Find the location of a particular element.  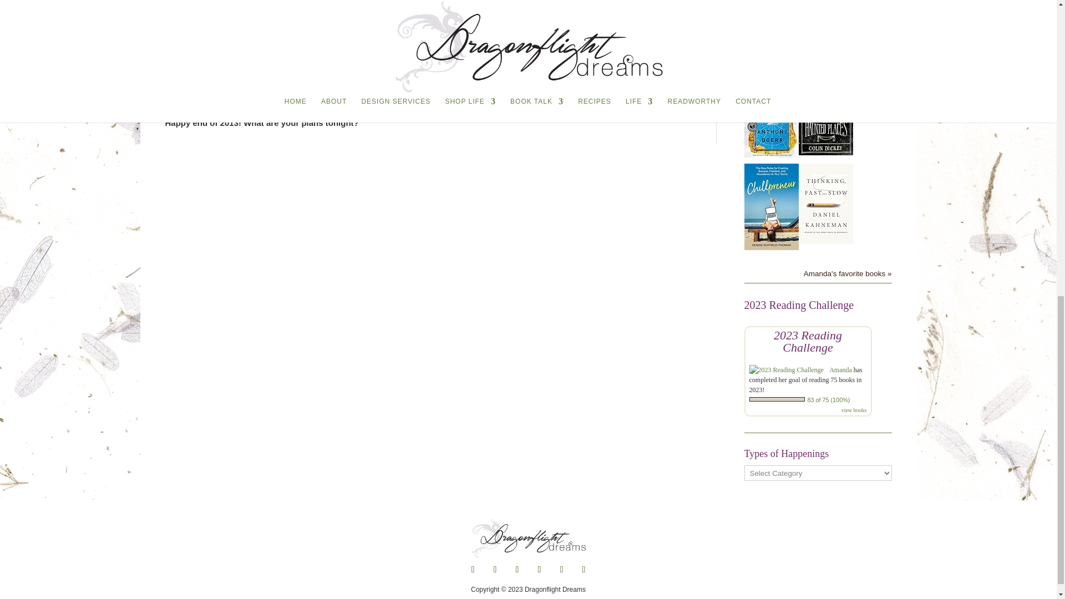

Cloud Cuckoo Land is located at coordinates (772, 154).